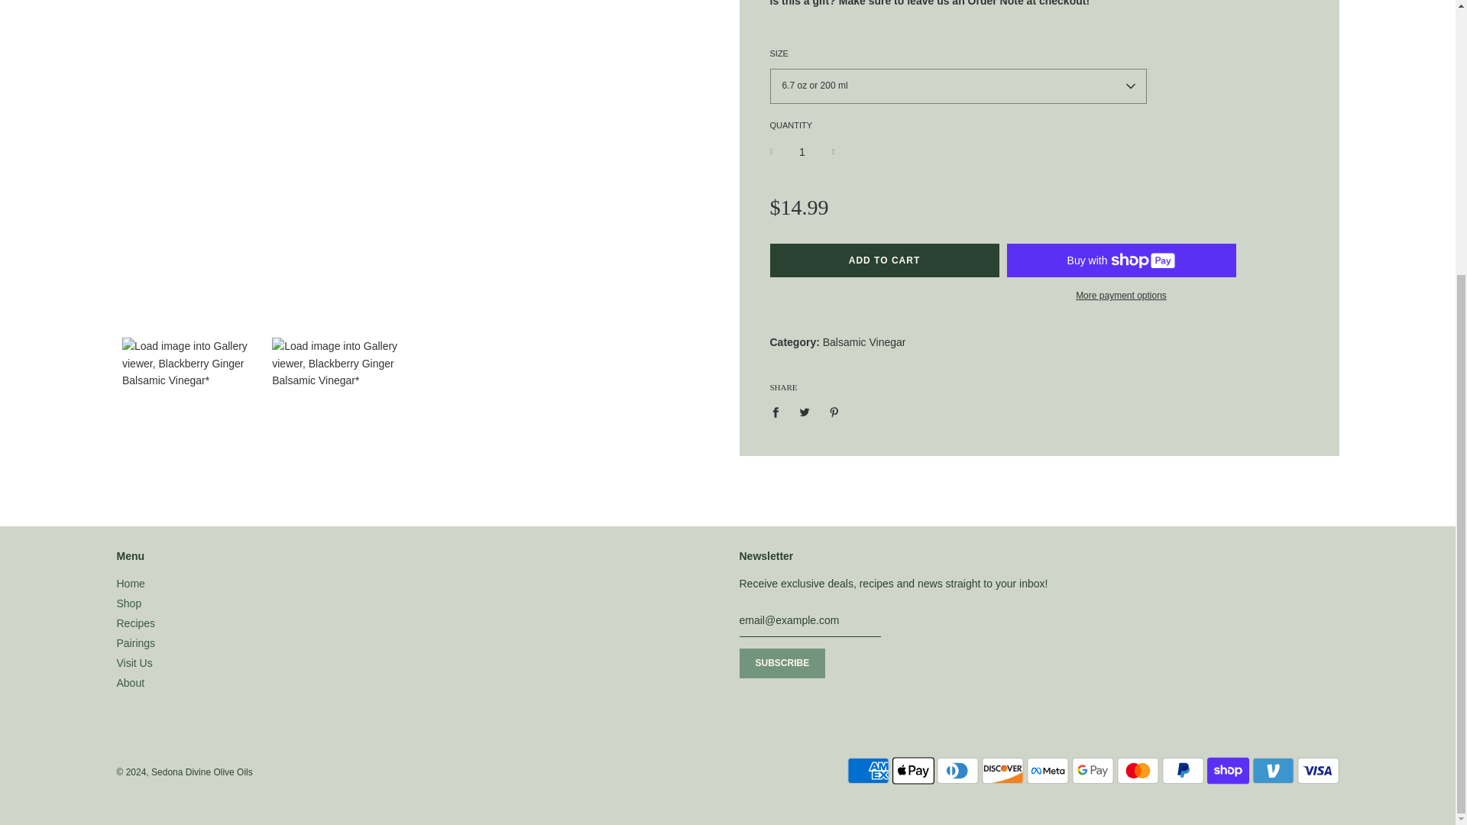  Describe the element at coordinates (1183, 771) in the screenshot. I see `PayPal` at that location.